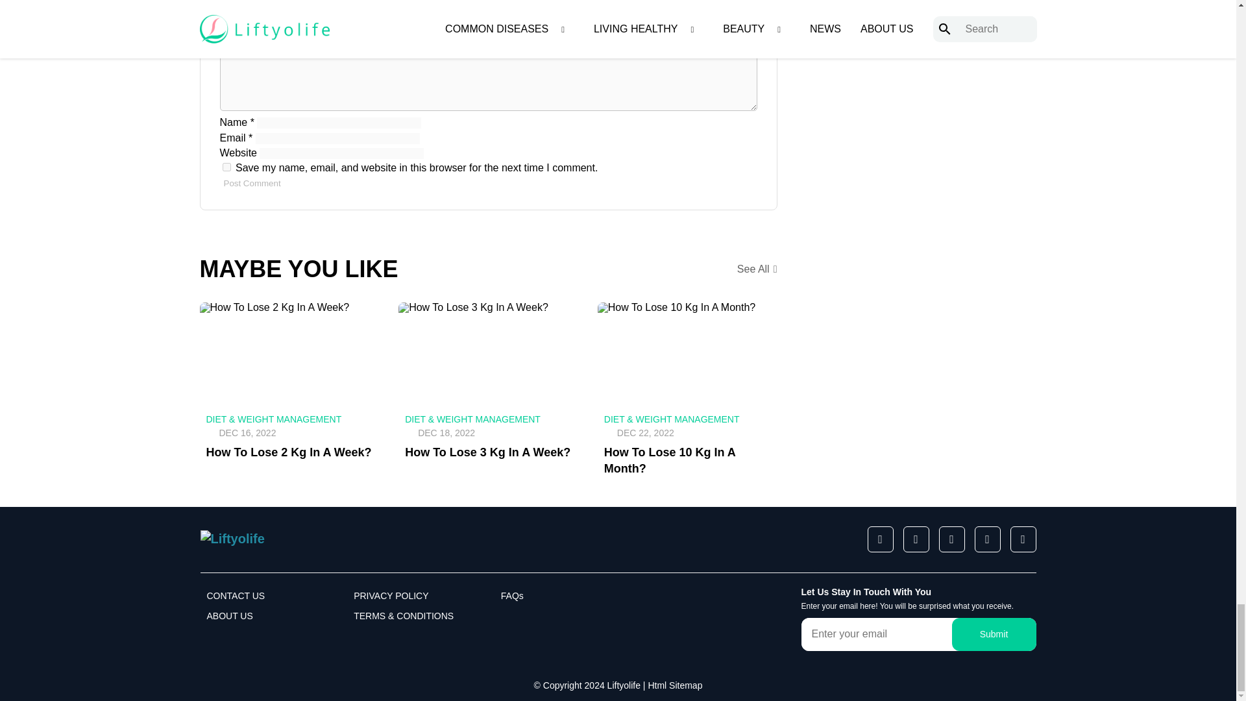  Describe the element at coordinates (226, 166) in the screenshot. I see `yes` at that location.